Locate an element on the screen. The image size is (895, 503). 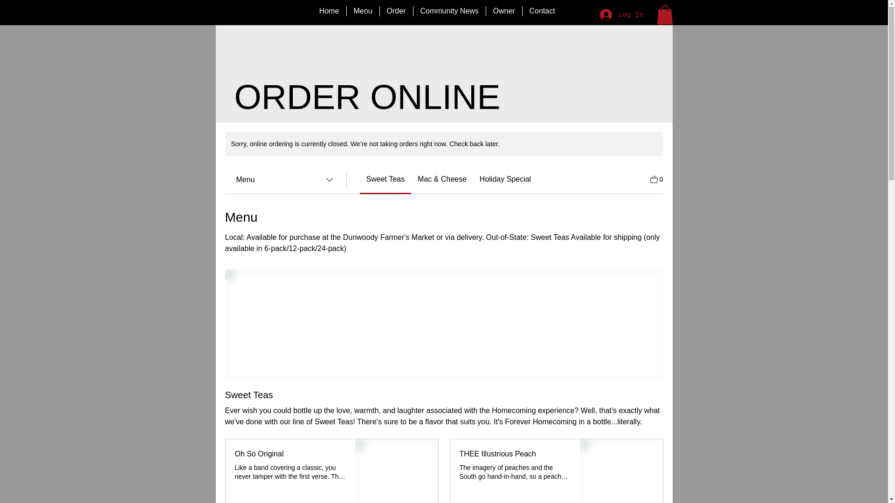
Log In is located at coordinates (621, 14).